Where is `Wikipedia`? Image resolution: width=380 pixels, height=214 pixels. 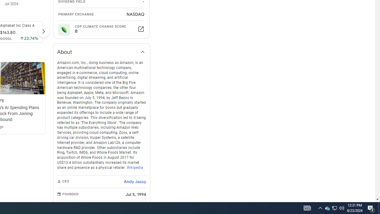 Wikipedia is located at coordinates (135, 167).